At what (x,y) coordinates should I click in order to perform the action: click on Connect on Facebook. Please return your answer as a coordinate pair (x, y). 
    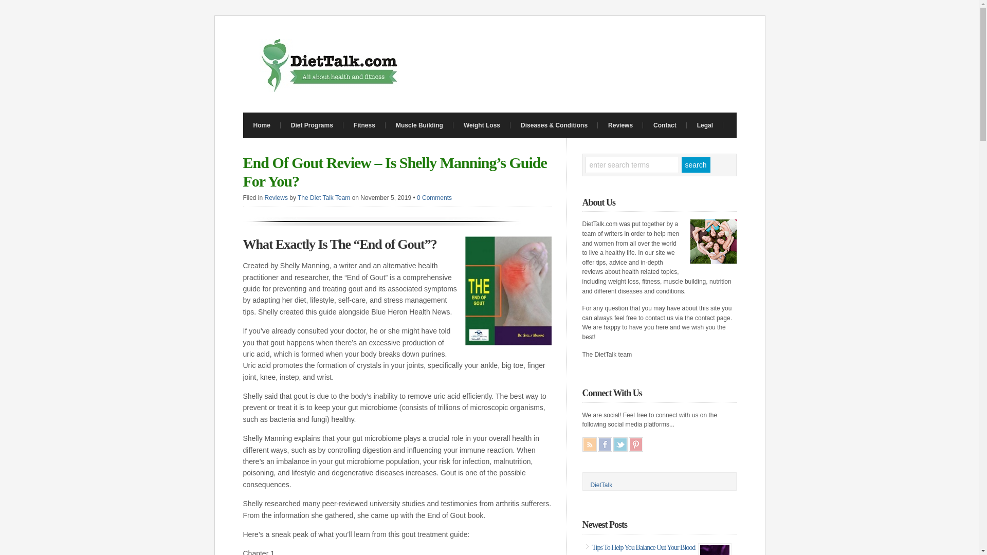
    Looking at the image, I should click on (605, 445).